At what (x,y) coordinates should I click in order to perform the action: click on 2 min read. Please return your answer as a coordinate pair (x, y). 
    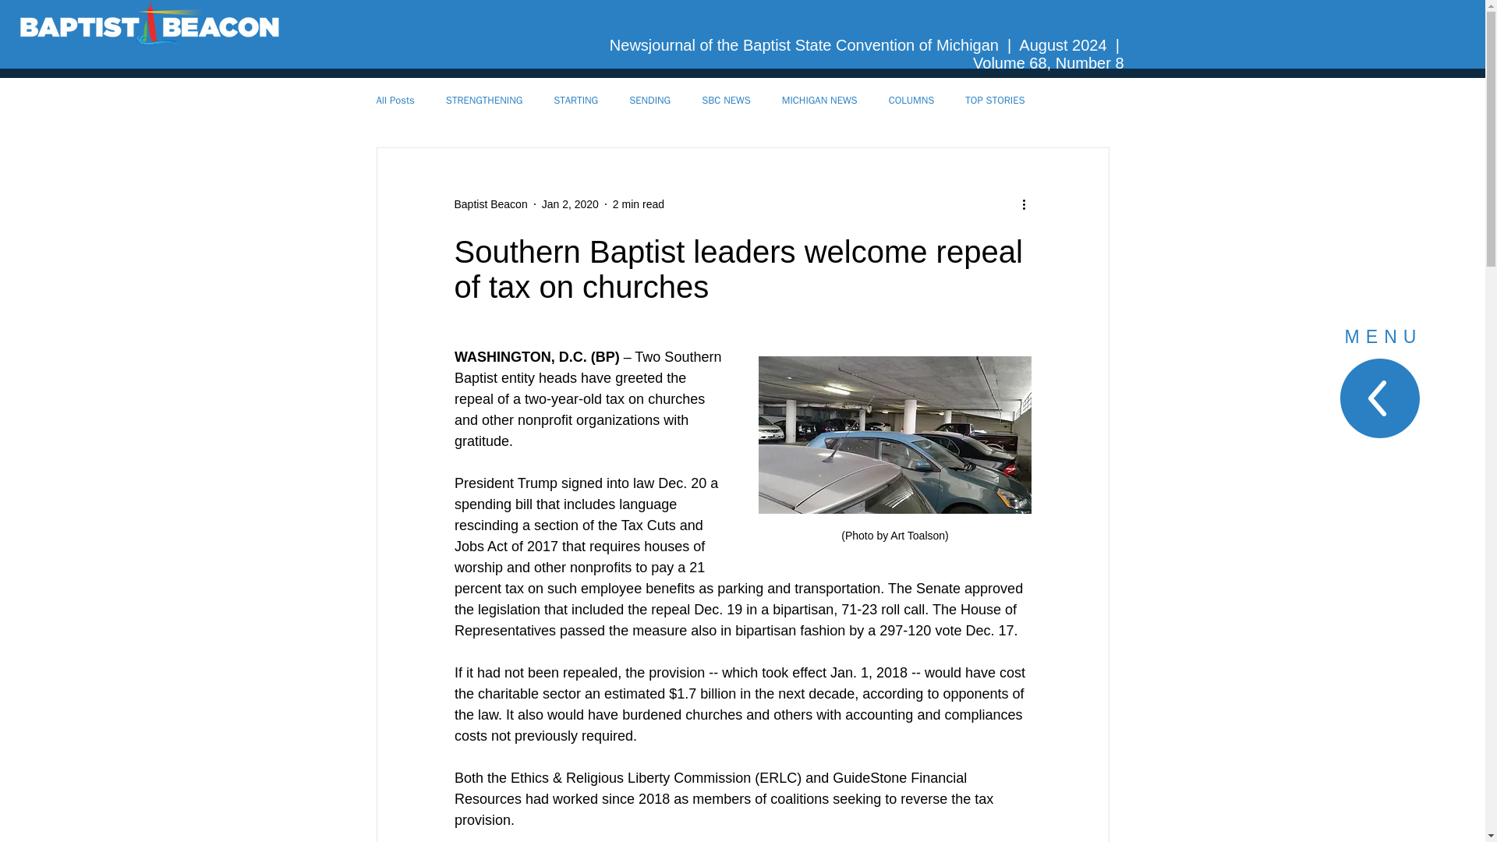
    Looking at the image, I should click on (638, 204).